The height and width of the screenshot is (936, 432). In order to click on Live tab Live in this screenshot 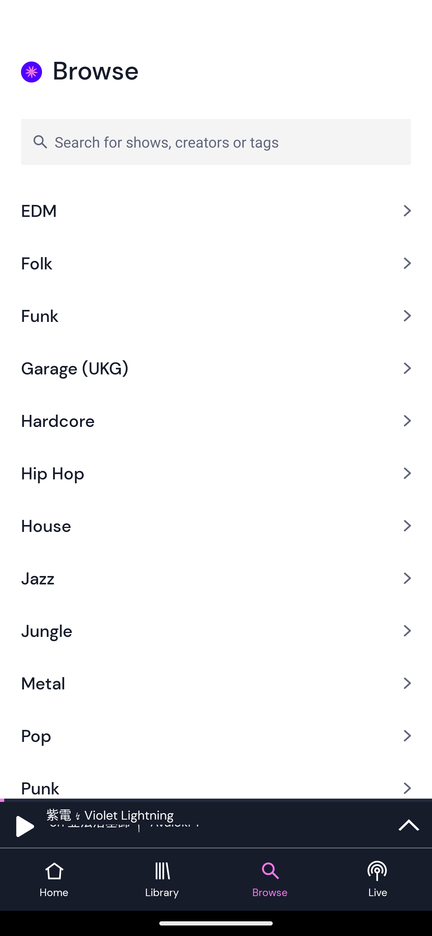, I will do `click(378, 880)`.